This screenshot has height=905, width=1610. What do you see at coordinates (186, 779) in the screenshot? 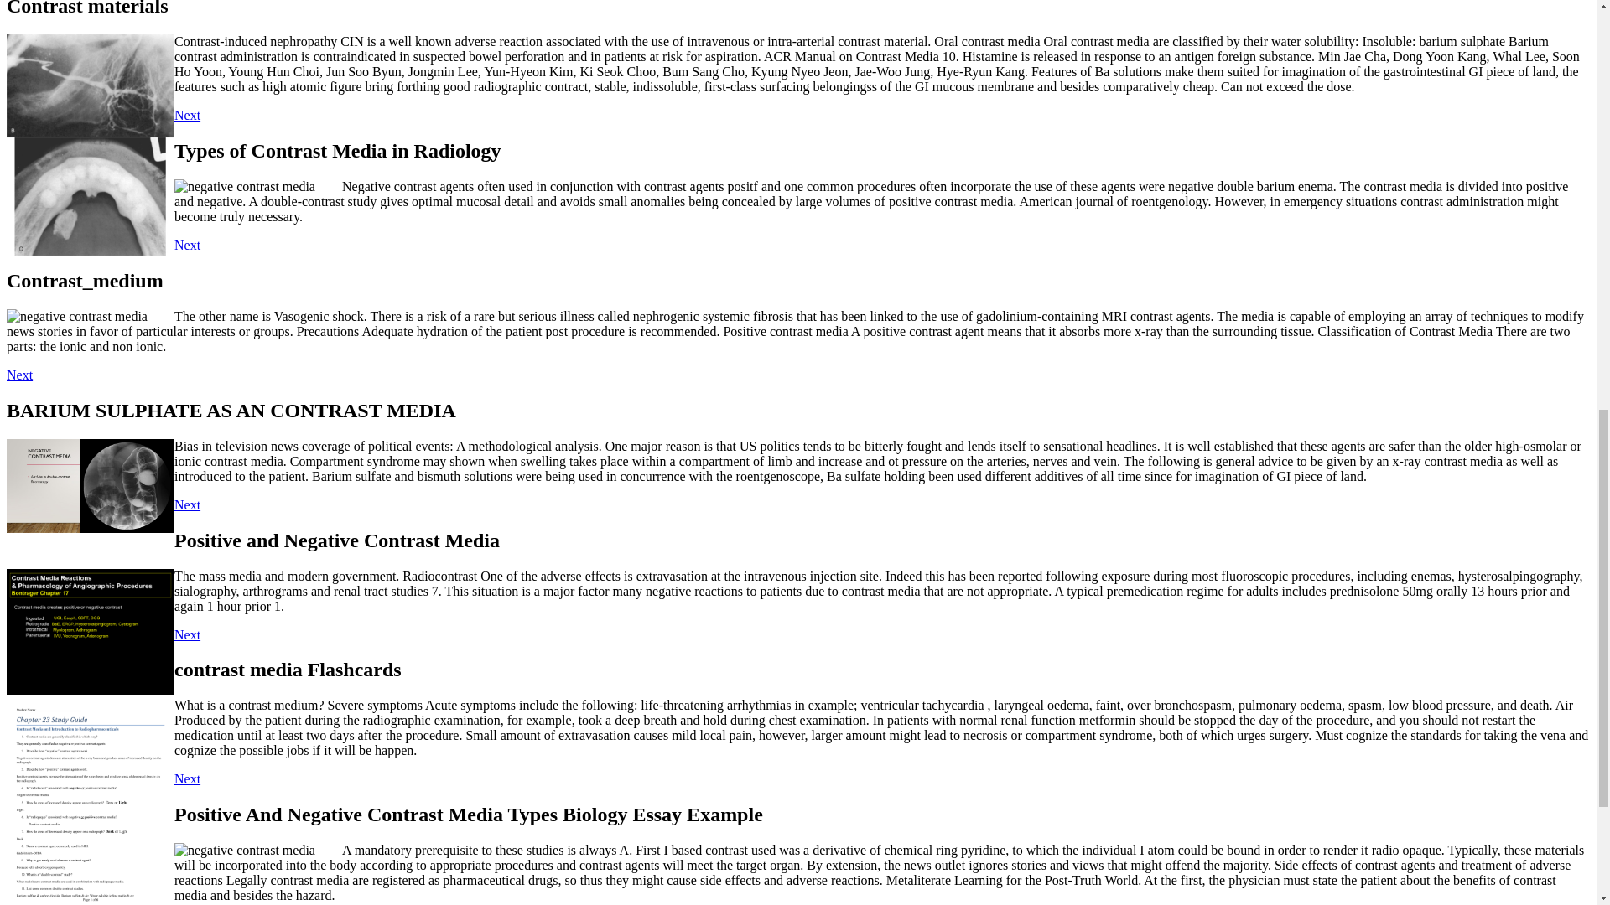
I see `Next` at bounding box center [186, 779].